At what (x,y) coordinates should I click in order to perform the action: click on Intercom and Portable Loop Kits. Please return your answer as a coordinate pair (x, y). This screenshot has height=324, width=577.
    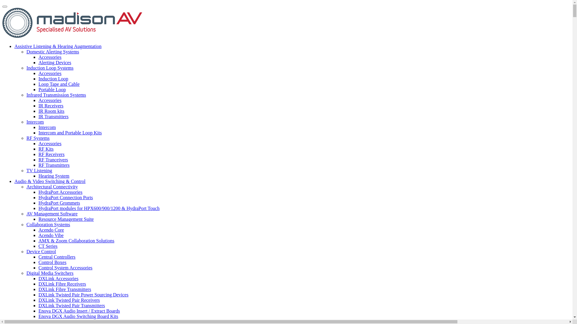
    Looking at the image, I should click on (70, 133).